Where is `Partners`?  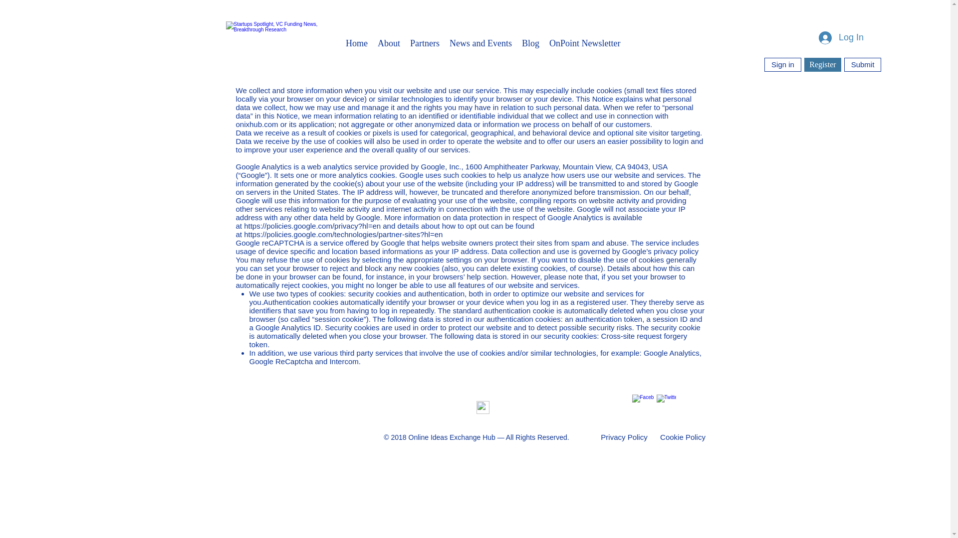
Partners is located at coordinates (425, 43).